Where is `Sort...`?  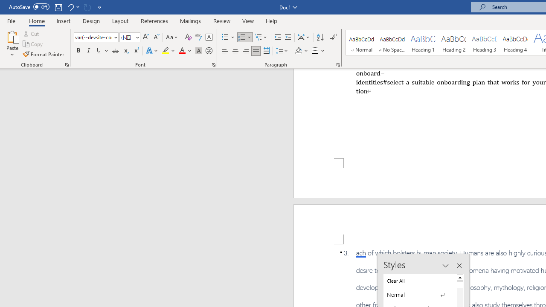 Sort... is located at coordinates (320, 38).